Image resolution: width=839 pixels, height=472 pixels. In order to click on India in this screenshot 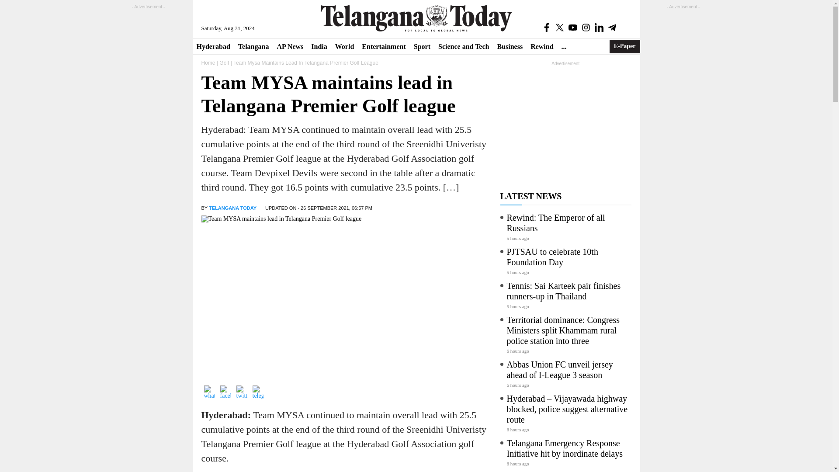, I will do `click(319, 46)`.